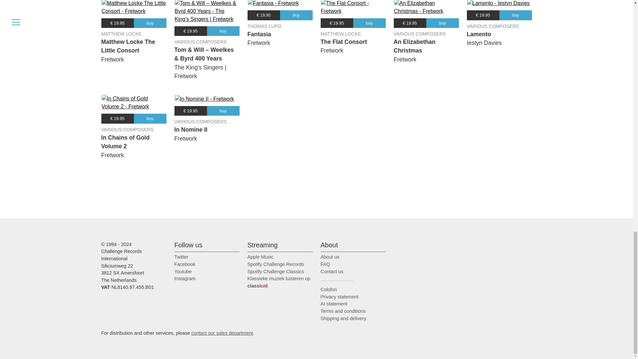  What do you see at coordinates (275, 271) in the screenshot?
I see `Spotify Challenge Classics` at bounding box center [275, 271].